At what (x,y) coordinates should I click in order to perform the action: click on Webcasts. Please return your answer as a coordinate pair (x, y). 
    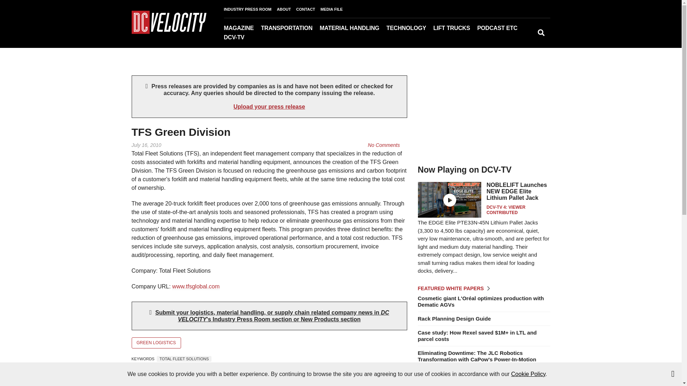
    Looking at the image, I should click on (516, 38).